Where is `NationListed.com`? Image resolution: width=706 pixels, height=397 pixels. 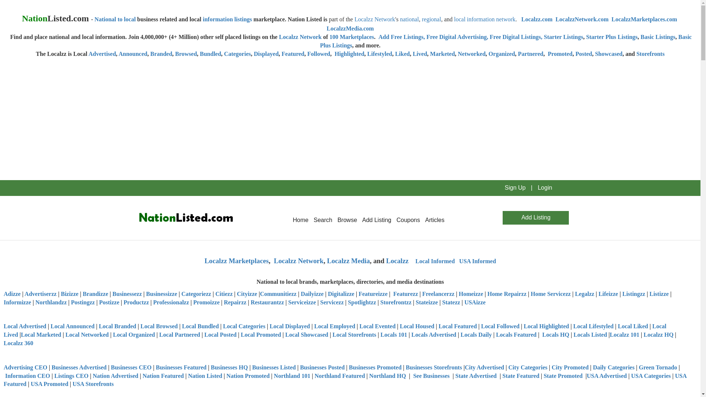 NationListed.com is located at coordinates (185, 218).